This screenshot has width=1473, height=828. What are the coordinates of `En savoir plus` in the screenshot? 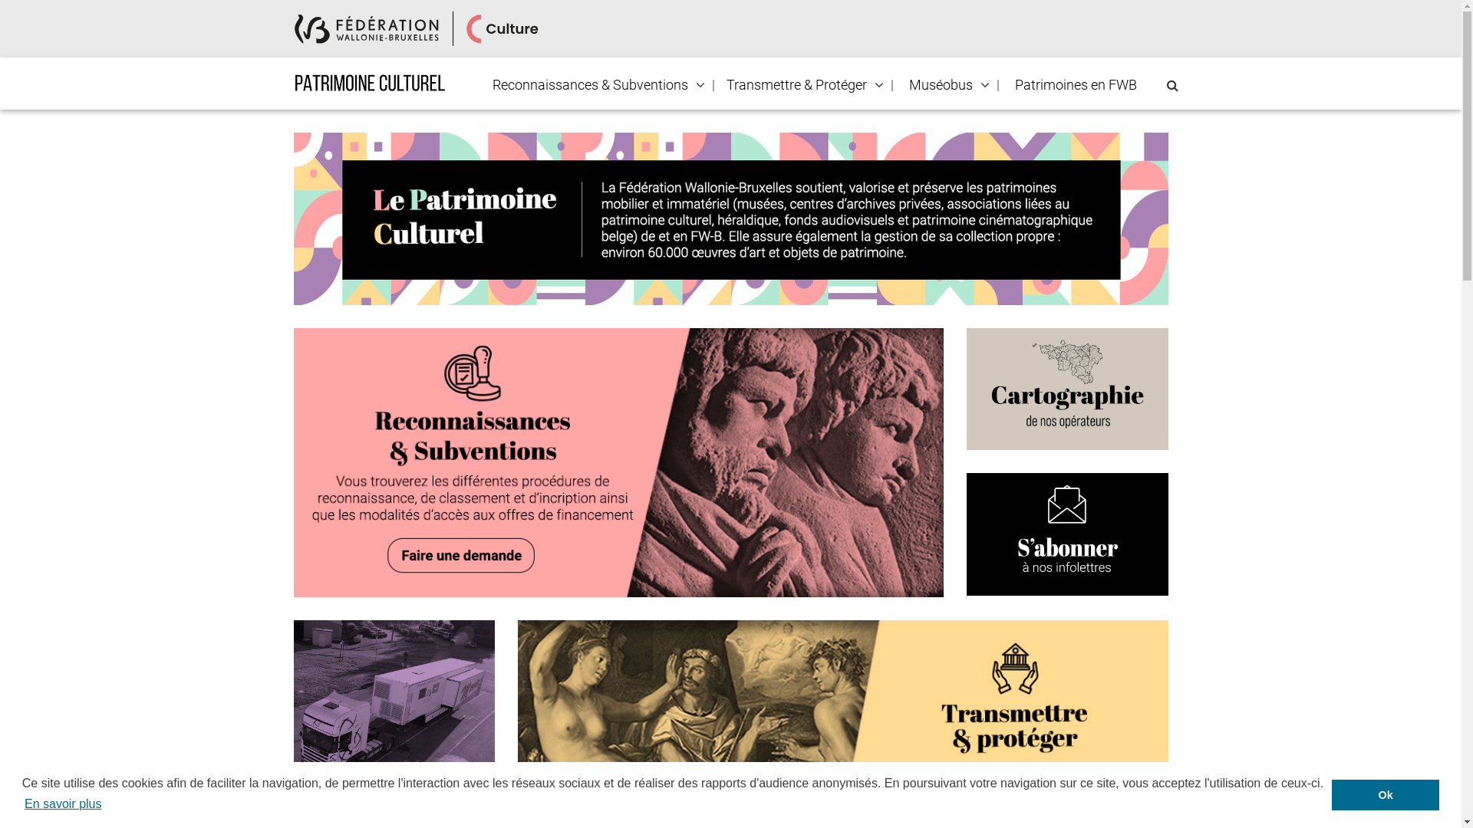 It's located at (63, 804).